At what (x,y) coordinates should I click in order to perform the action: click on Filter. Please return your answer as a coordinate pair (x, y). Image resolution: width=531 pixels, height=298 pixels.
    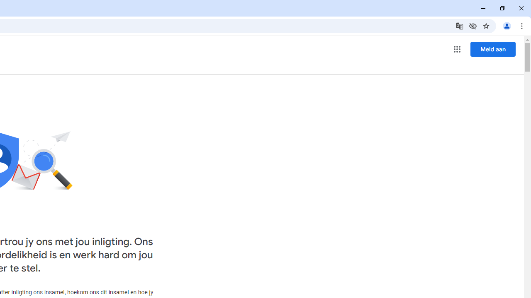
    Looking at the image, I should click on (490, 130).